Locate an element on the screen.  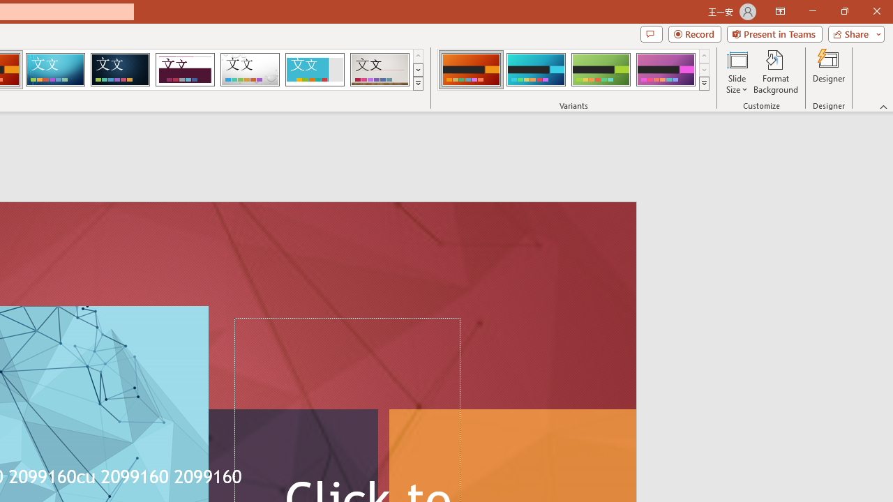
Berlin Variant 1 is located at coordinates (470, 70).